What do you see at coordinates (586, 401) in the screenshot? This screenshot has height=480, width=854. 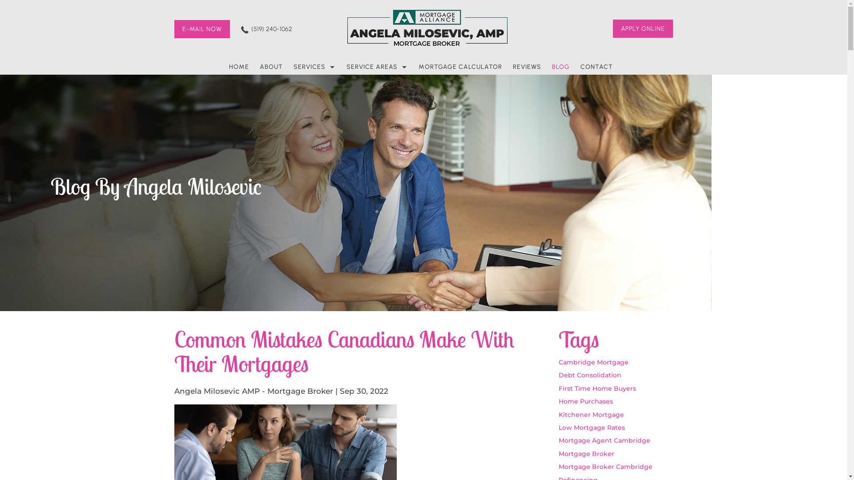 I see `Home Purchases` at bounding box center [586, 401].